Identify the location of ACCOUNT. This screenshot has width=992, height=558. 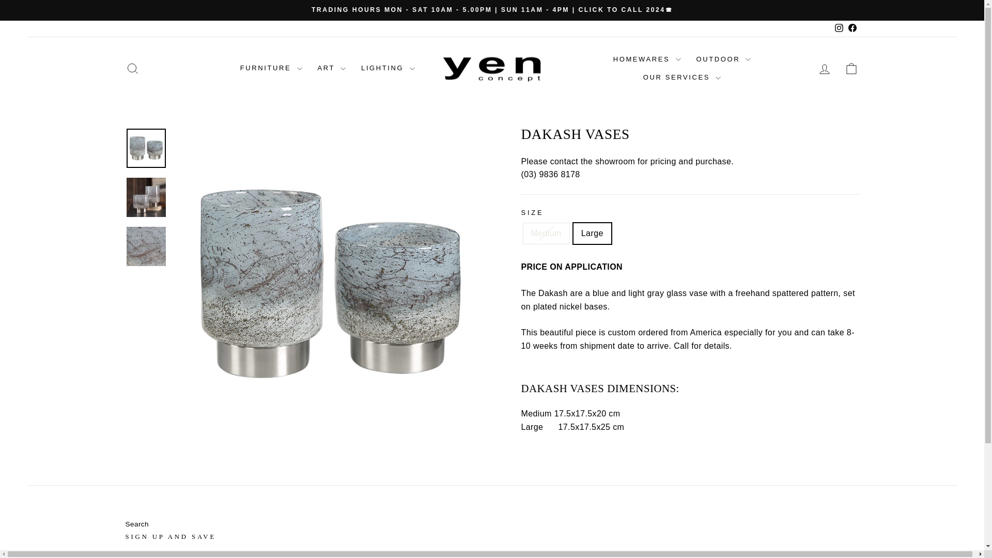
(825, 69).